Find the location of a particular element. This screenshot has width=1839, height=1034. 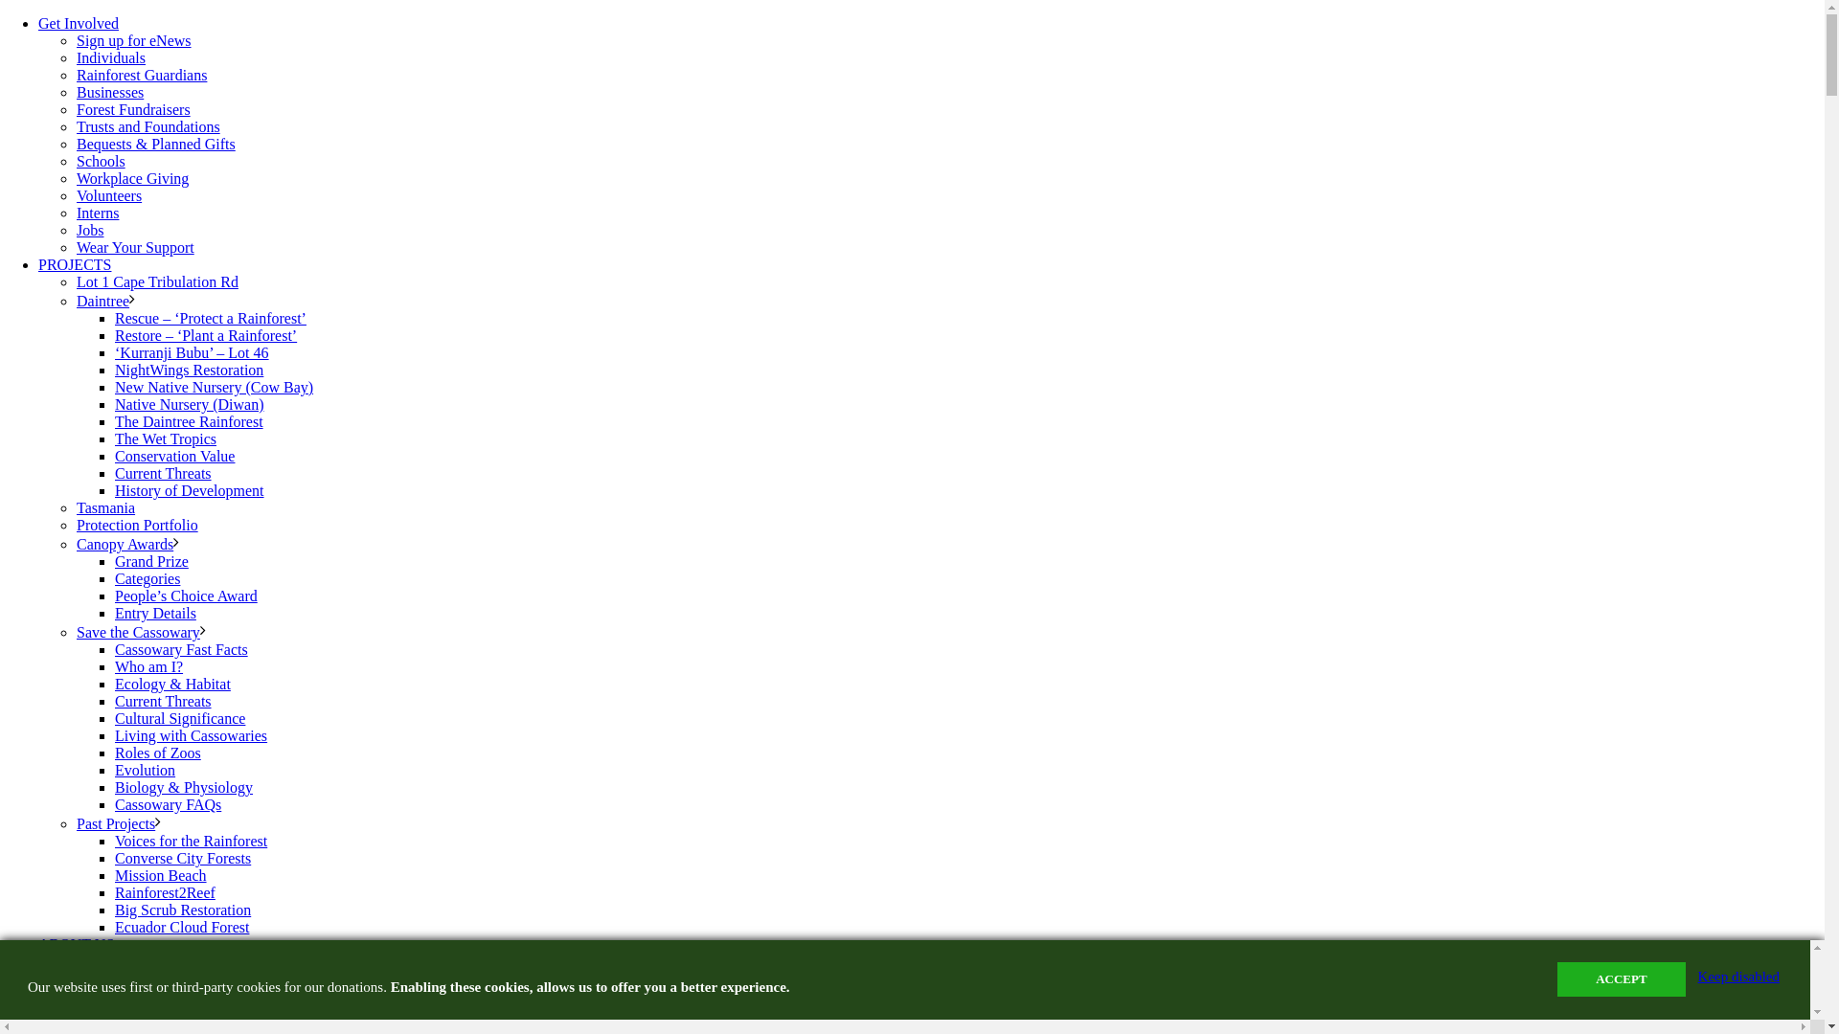

The Wet Tropics is located at coordinates (166, 435).